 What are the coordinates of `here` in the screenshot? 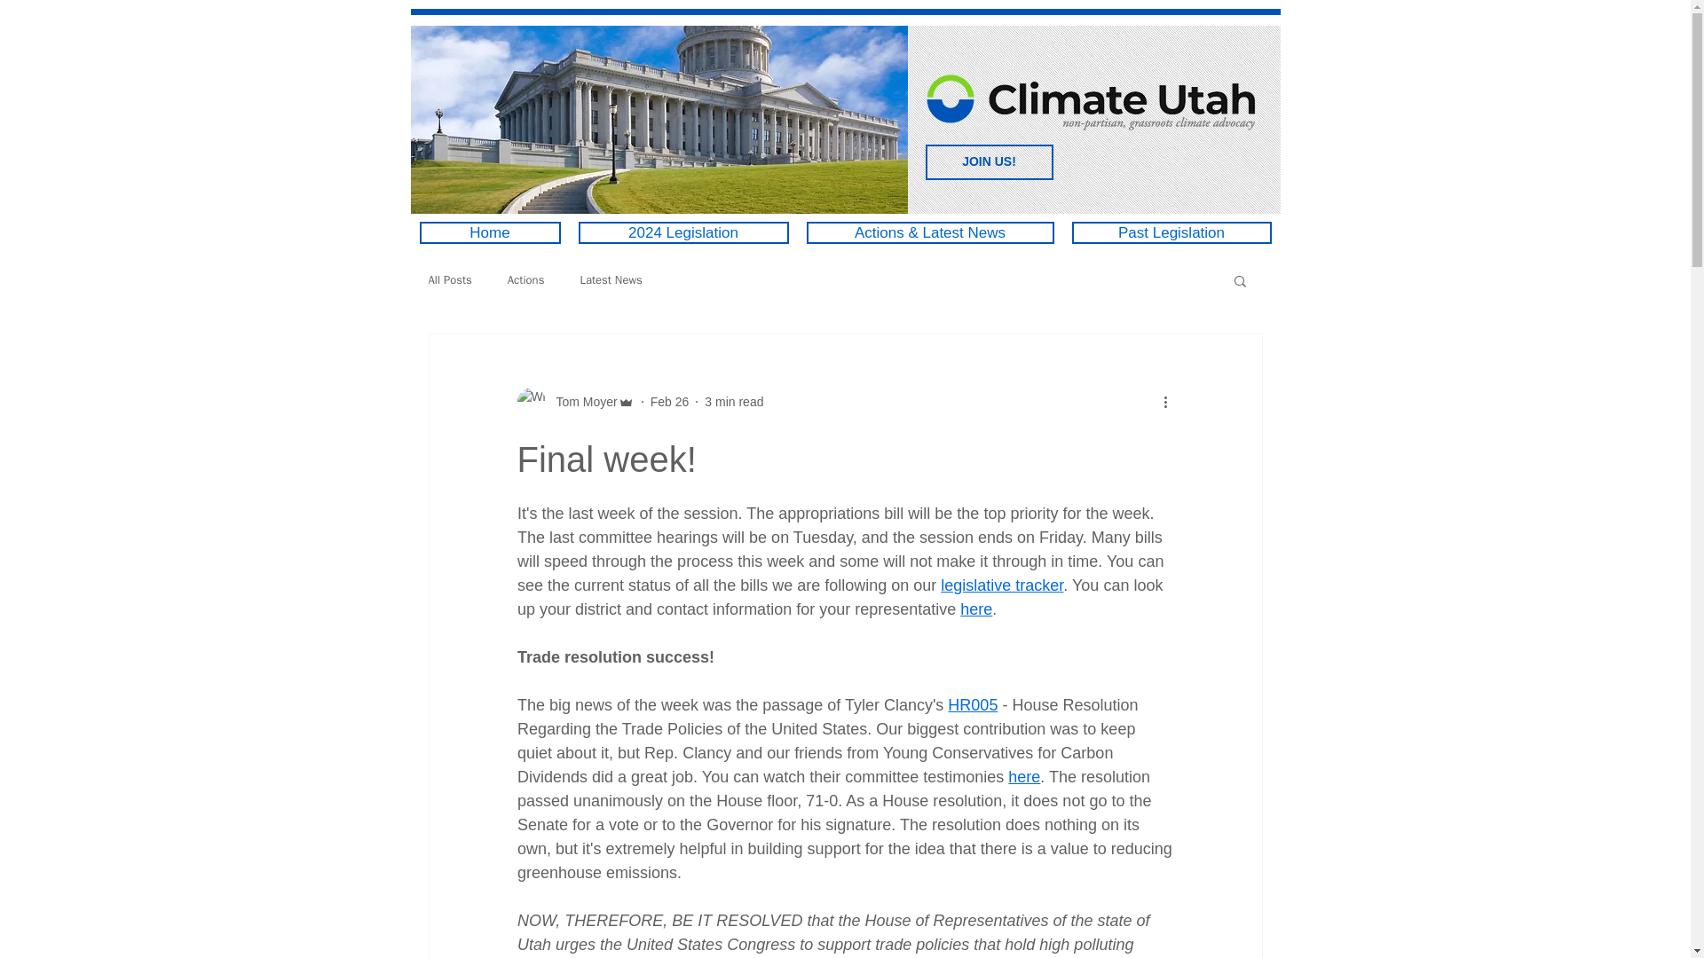 It's located at (976, 609).